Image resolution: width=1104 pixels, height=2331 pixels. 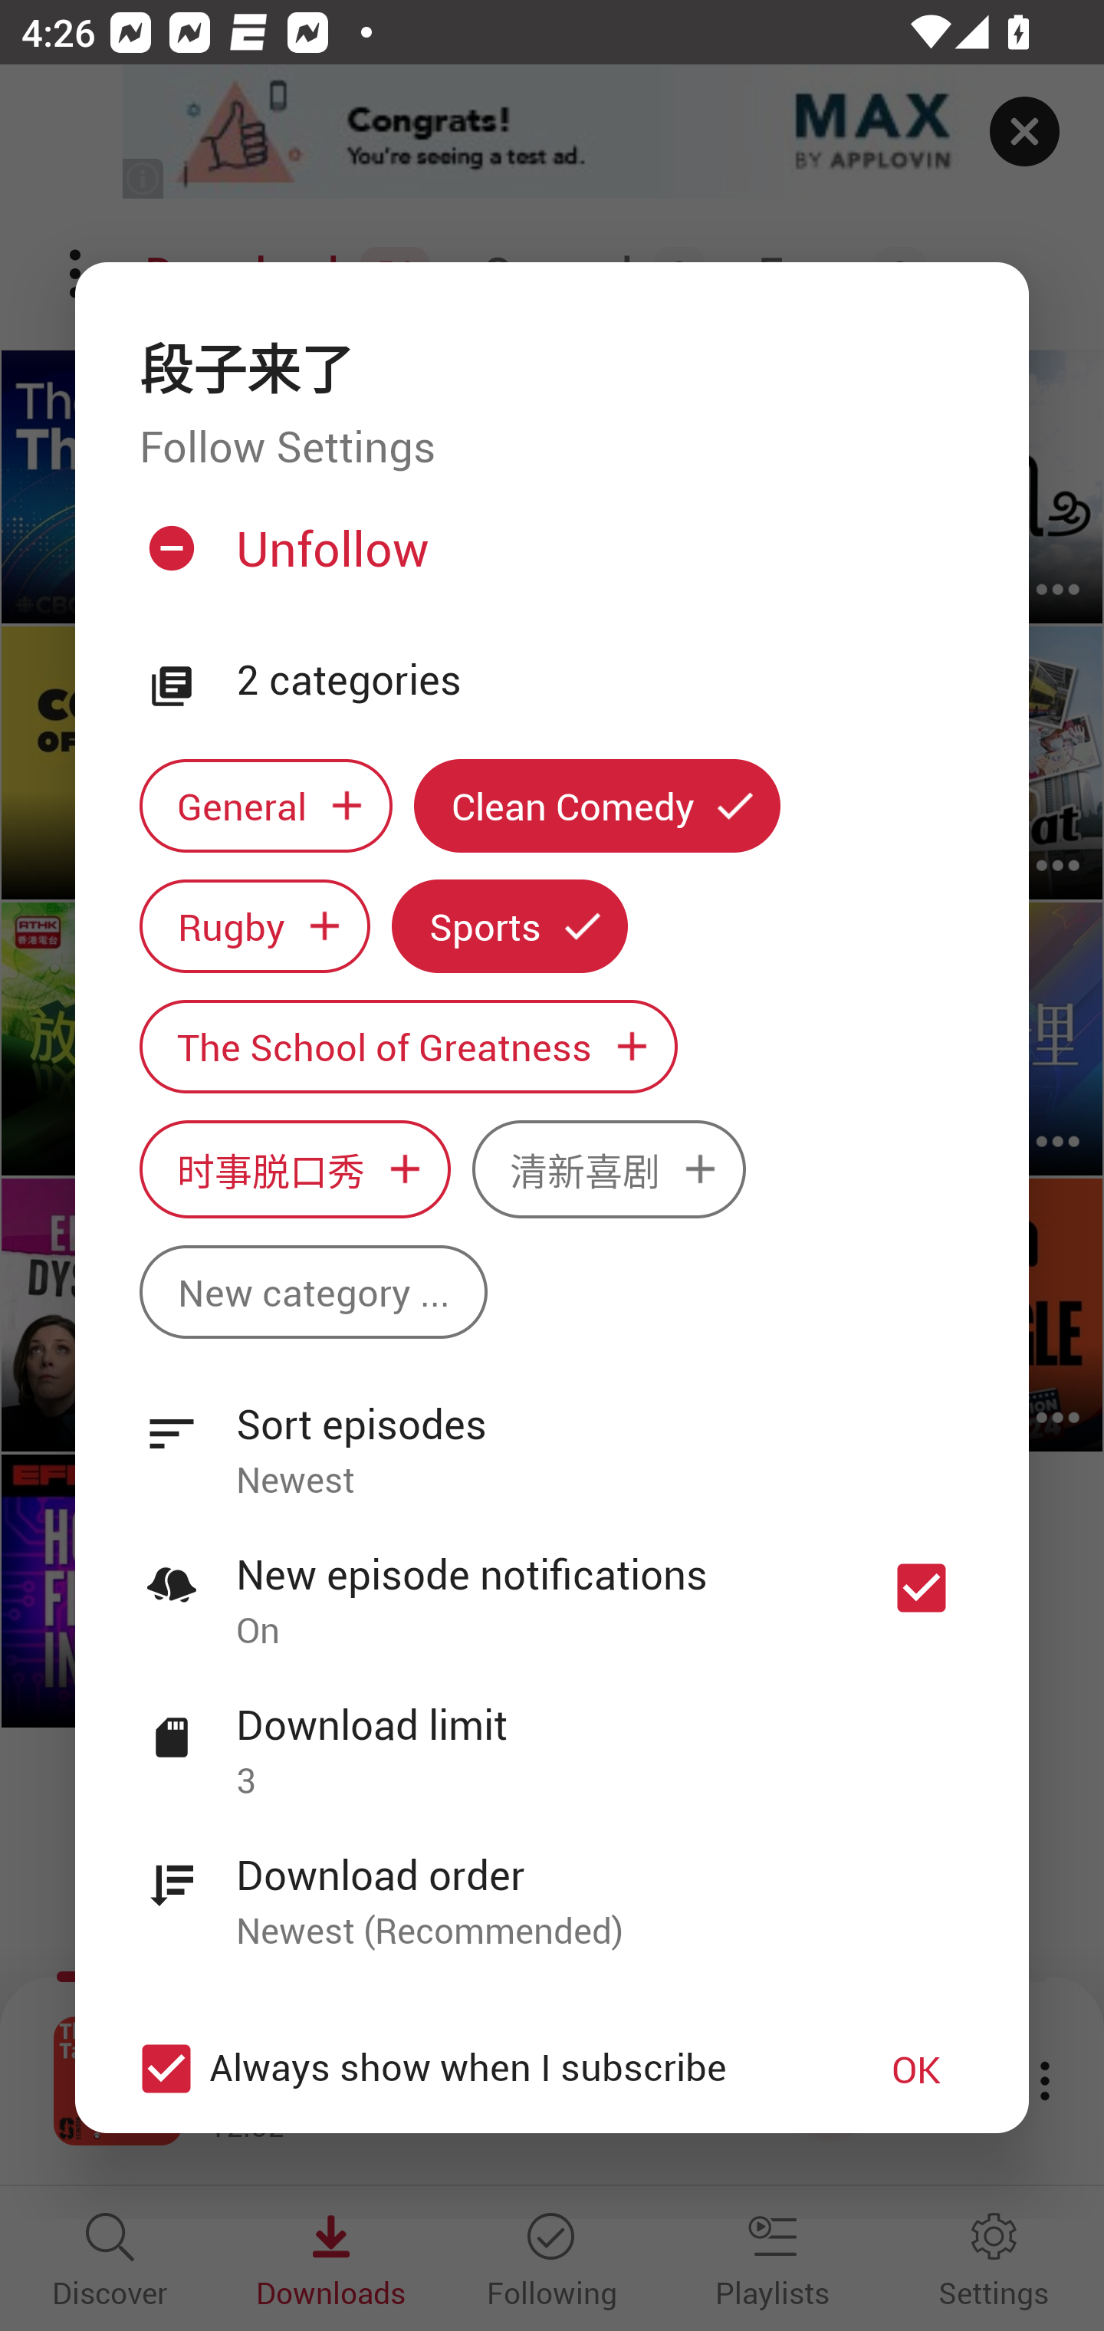 I want to click on General, so click(x=265, y=807).